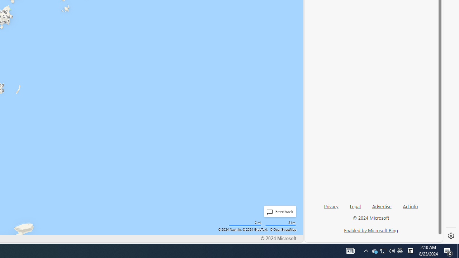 This screenshot has width=459, height=258. I want to click on Ad info, so click(410, 209).